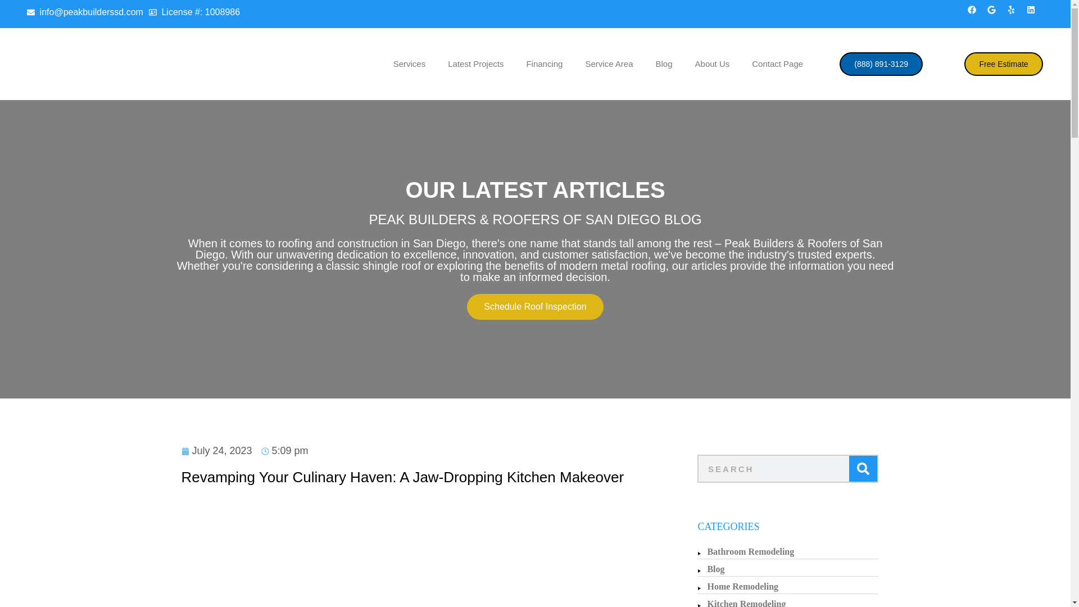 The height and width of the screenshot is (607, 1079). What do you see at coordinates (544, 64) in the screenshot?
I see `Financing` at bounding box center [544, 64].